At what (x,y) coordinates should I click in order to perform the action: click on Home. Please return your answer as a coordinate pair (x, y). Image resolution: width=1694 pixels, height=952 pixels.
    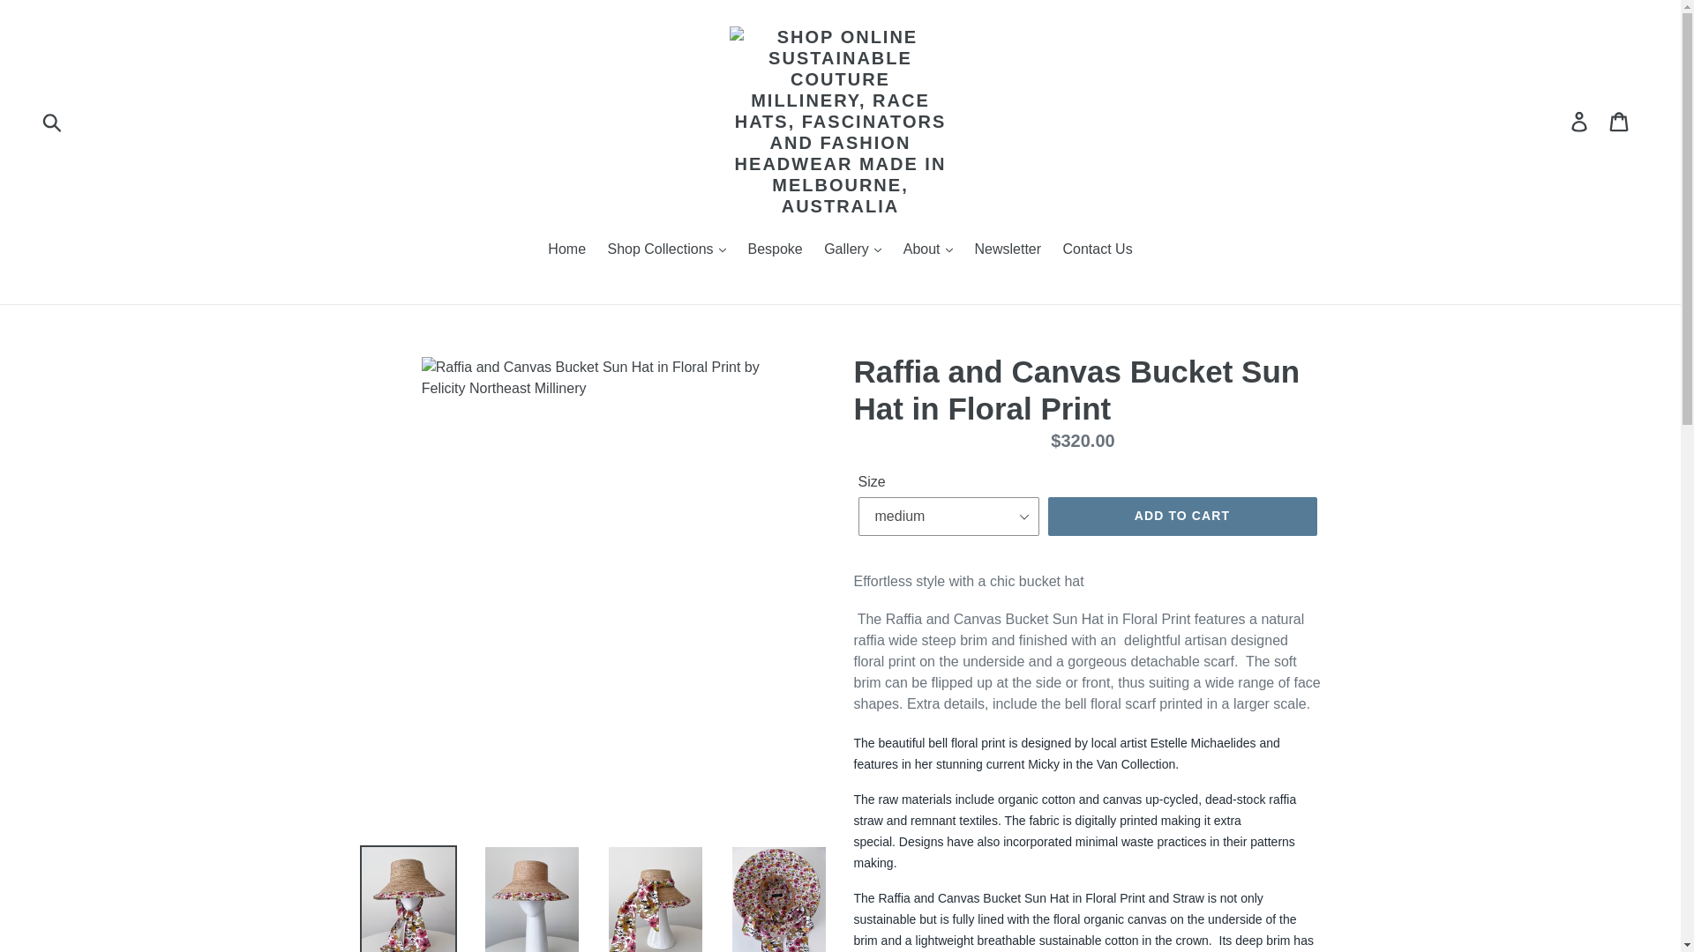
    Looking at the image, I should click on (566, 250).